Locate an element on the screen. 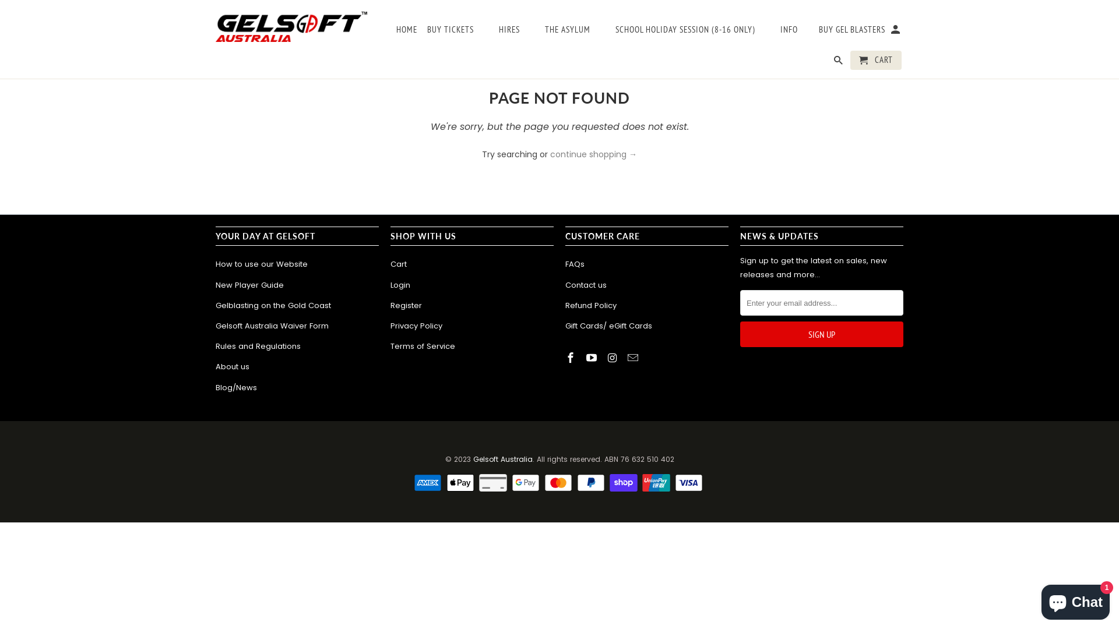 The width and height of the screenshot is (1119, 629). Gelsoft Australia Waiver Form is located at coordinates (272, 326).